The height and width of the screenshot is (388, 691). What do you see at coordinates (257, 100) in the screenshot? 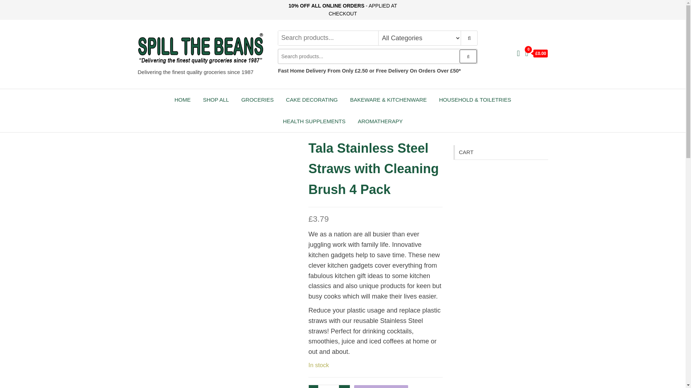
I see `Groceries` at bounding box center [257, 100].